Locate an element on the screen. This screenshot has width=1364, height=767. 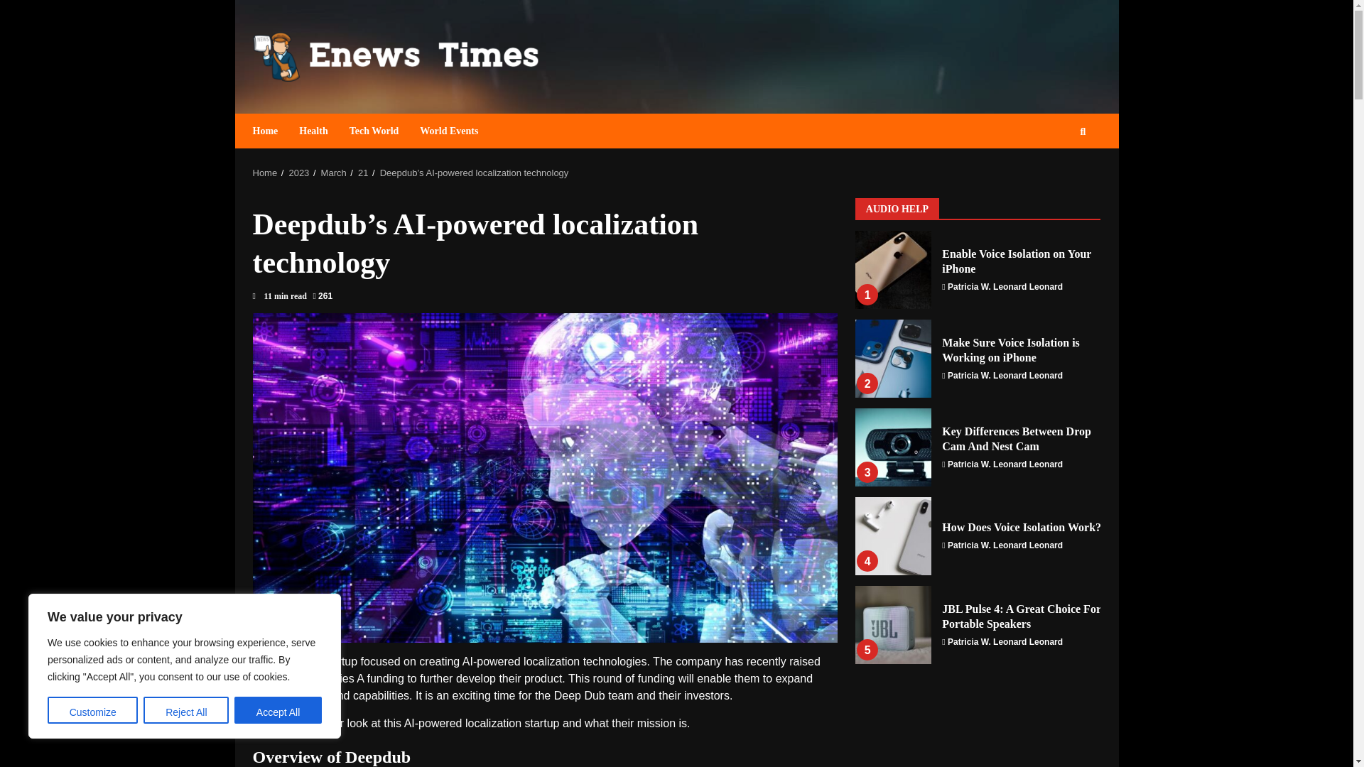
21 is located at coordinates (362, 173).